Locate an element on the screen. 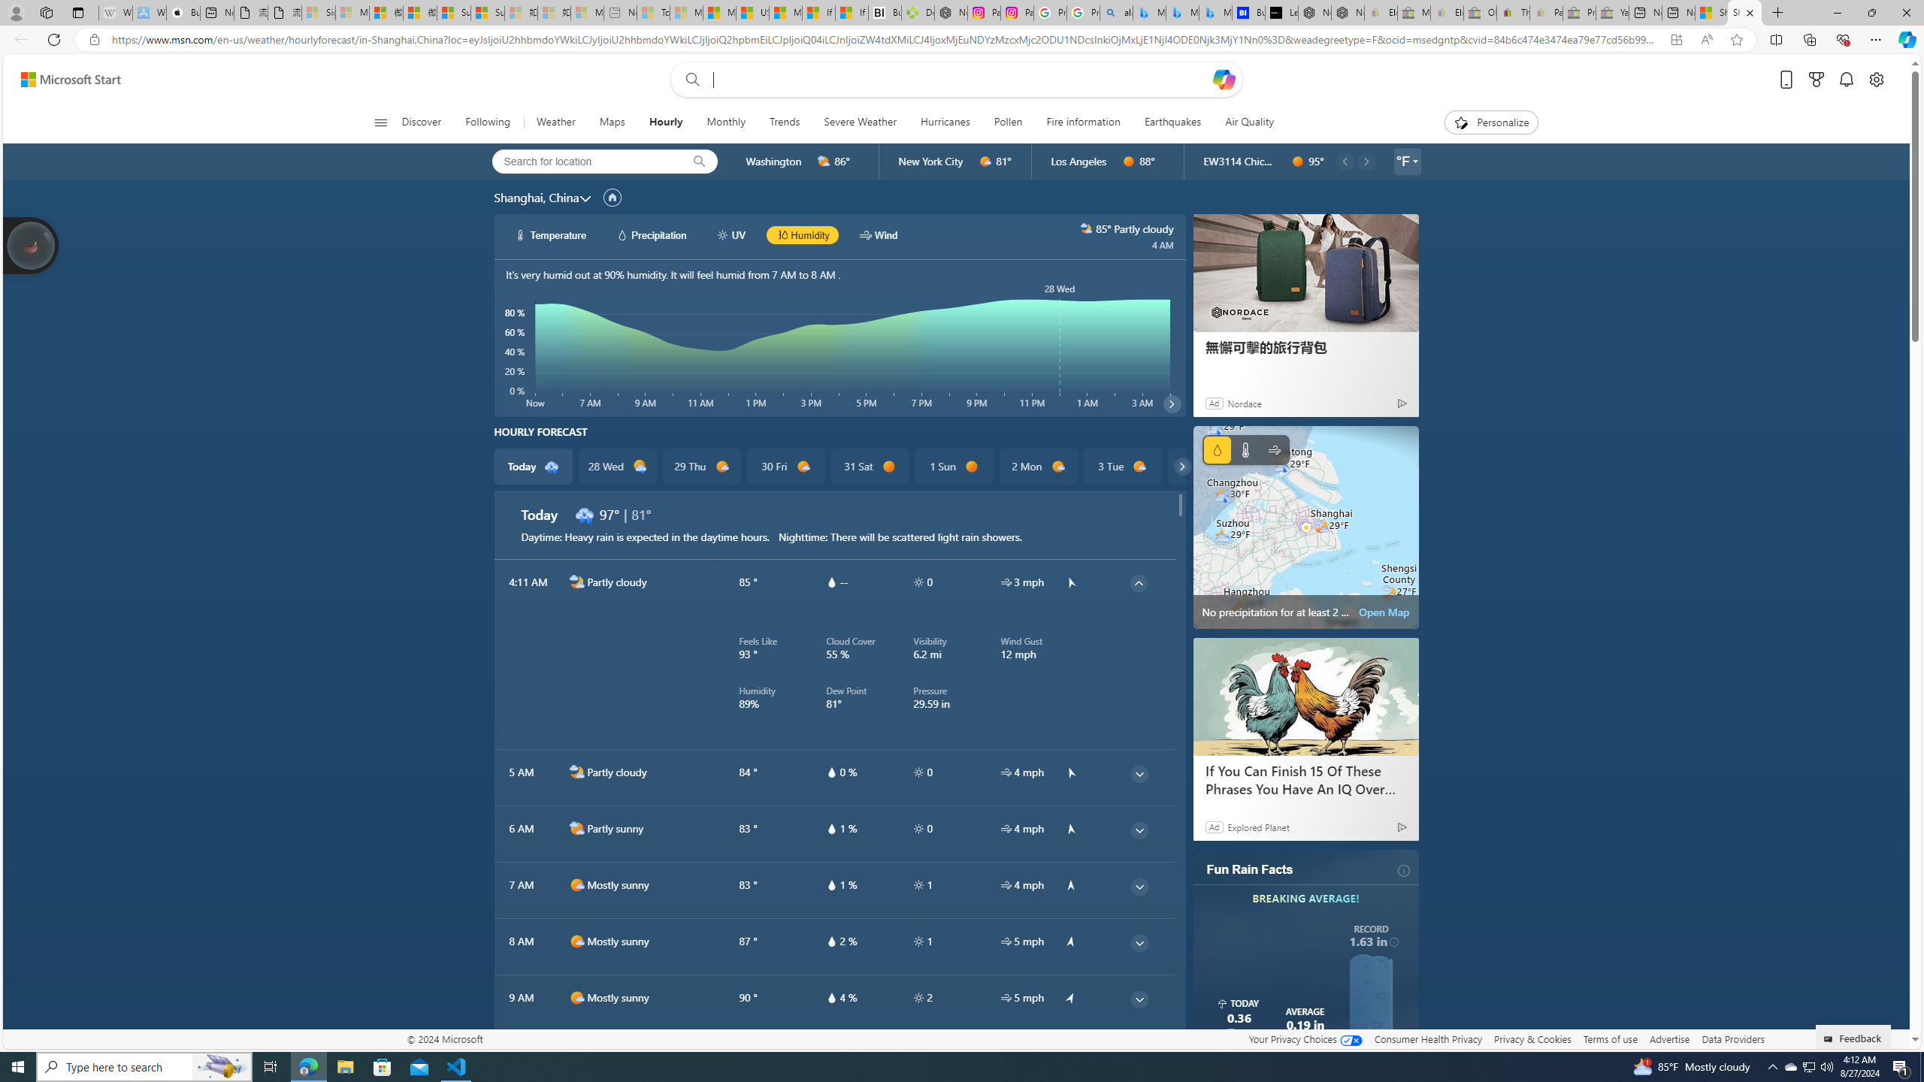 This screenshot has width=1924, height=1082. Data Providers is located at coordinates (1732, 1038).